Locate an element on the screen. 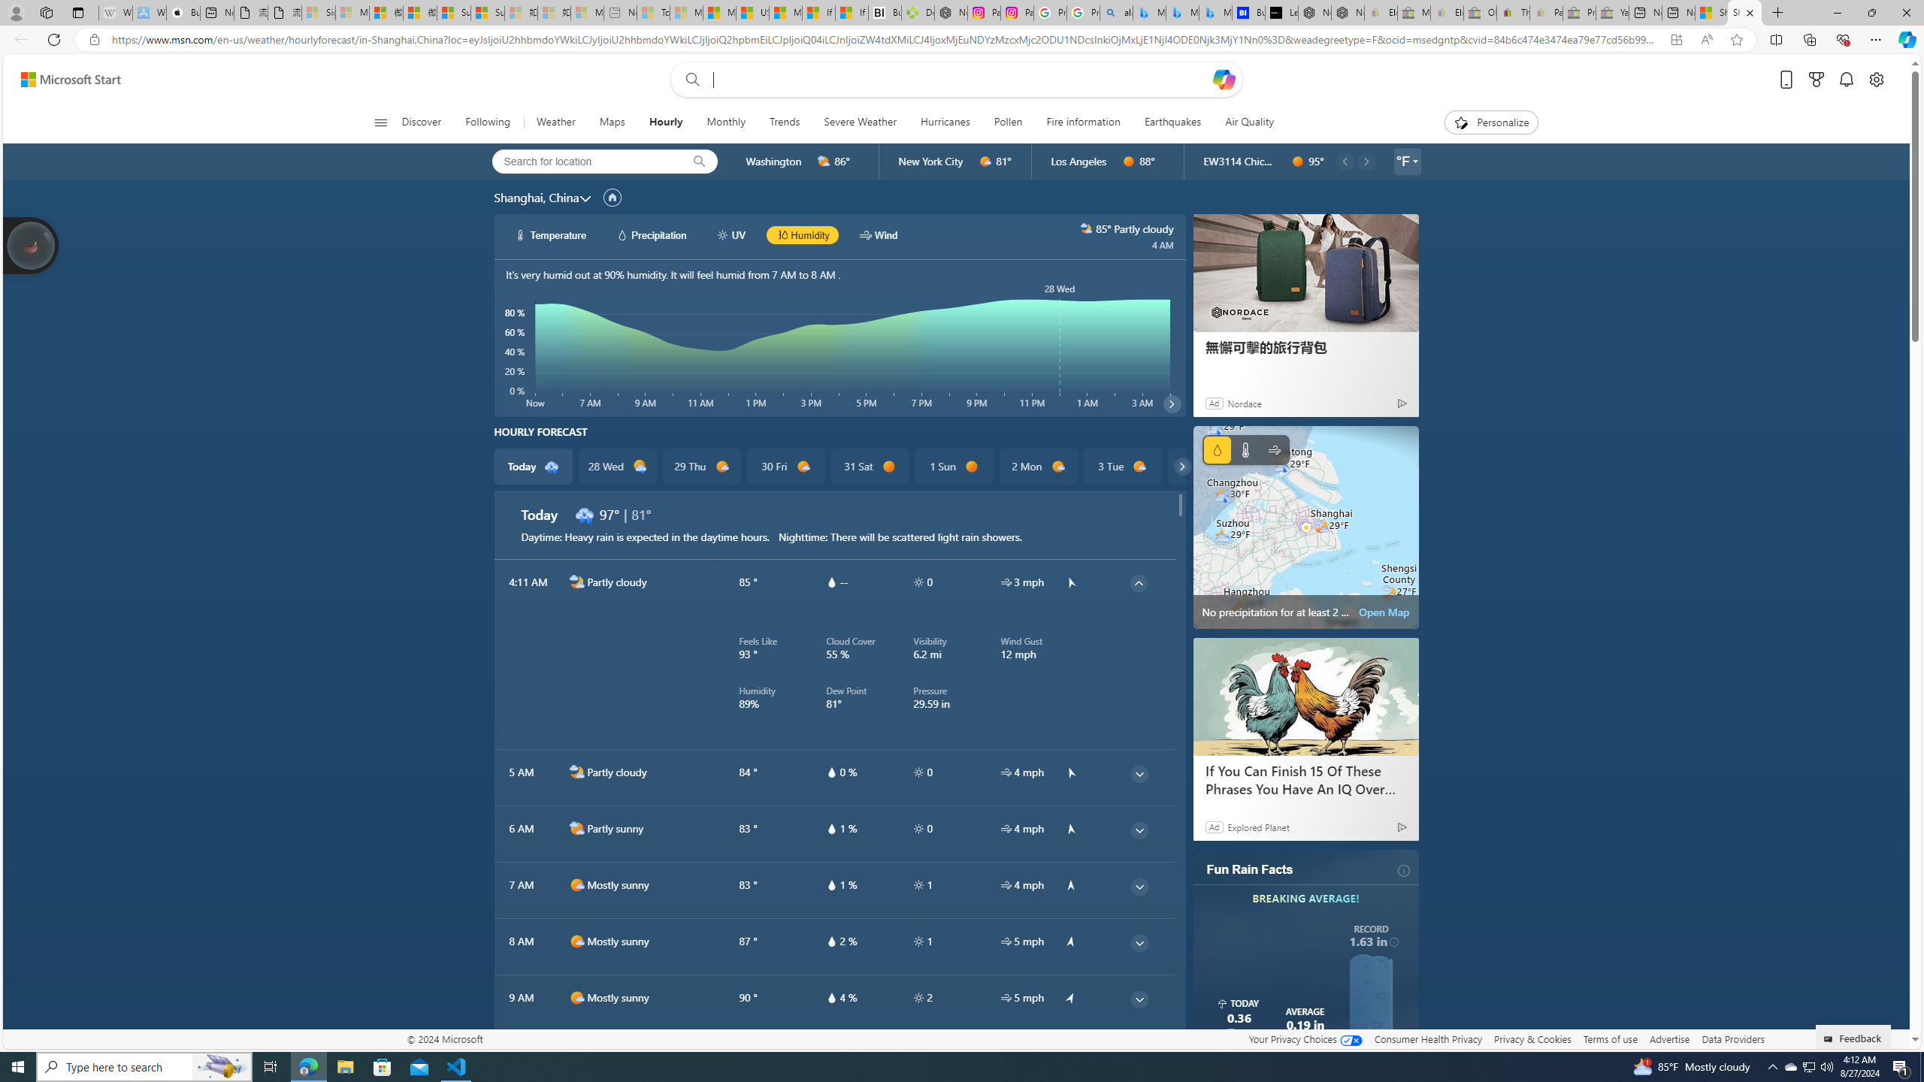 This screenshot has width=1924, height=1082. Data Providers is located at coordinates (1732, 1038).